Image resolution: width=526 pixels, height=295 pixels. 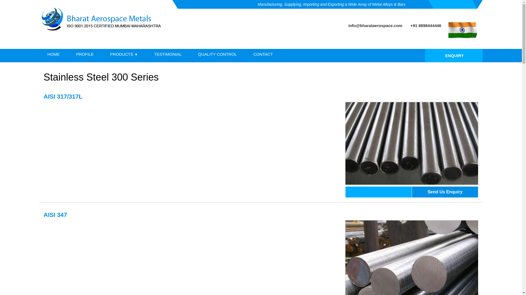 I want to click on HOME, so click(x=54, y=54).